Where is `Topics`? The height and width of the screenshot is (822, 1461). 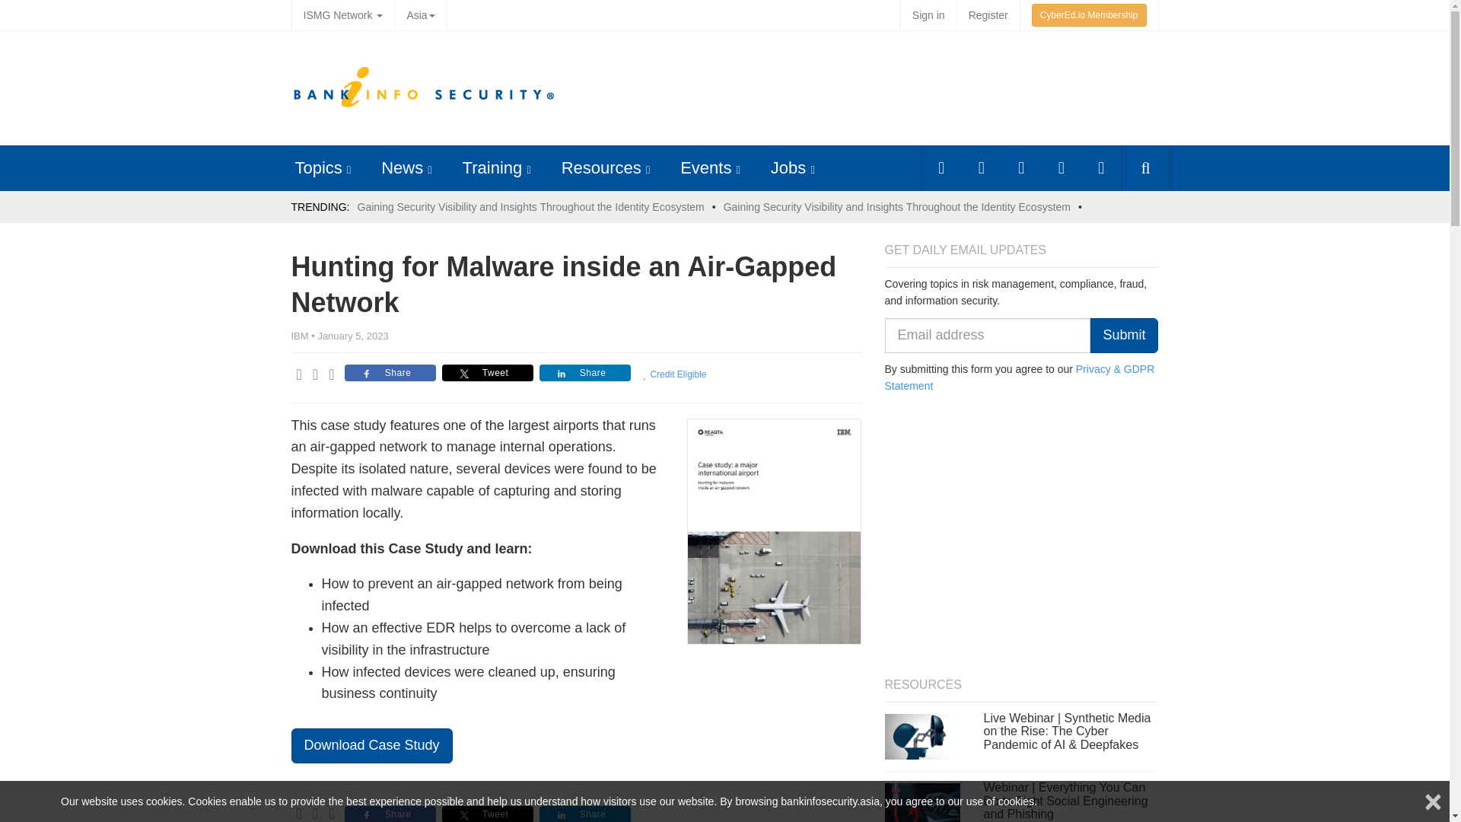
Topics is located at coordinates (318, 167).